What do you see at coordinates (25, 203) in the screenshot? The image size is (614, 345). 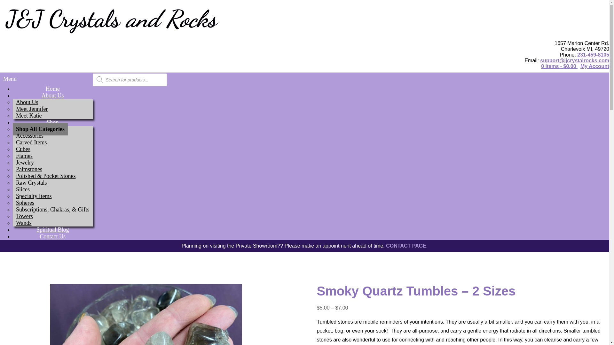 I see `Spheres` at bounding box center [25, 203].